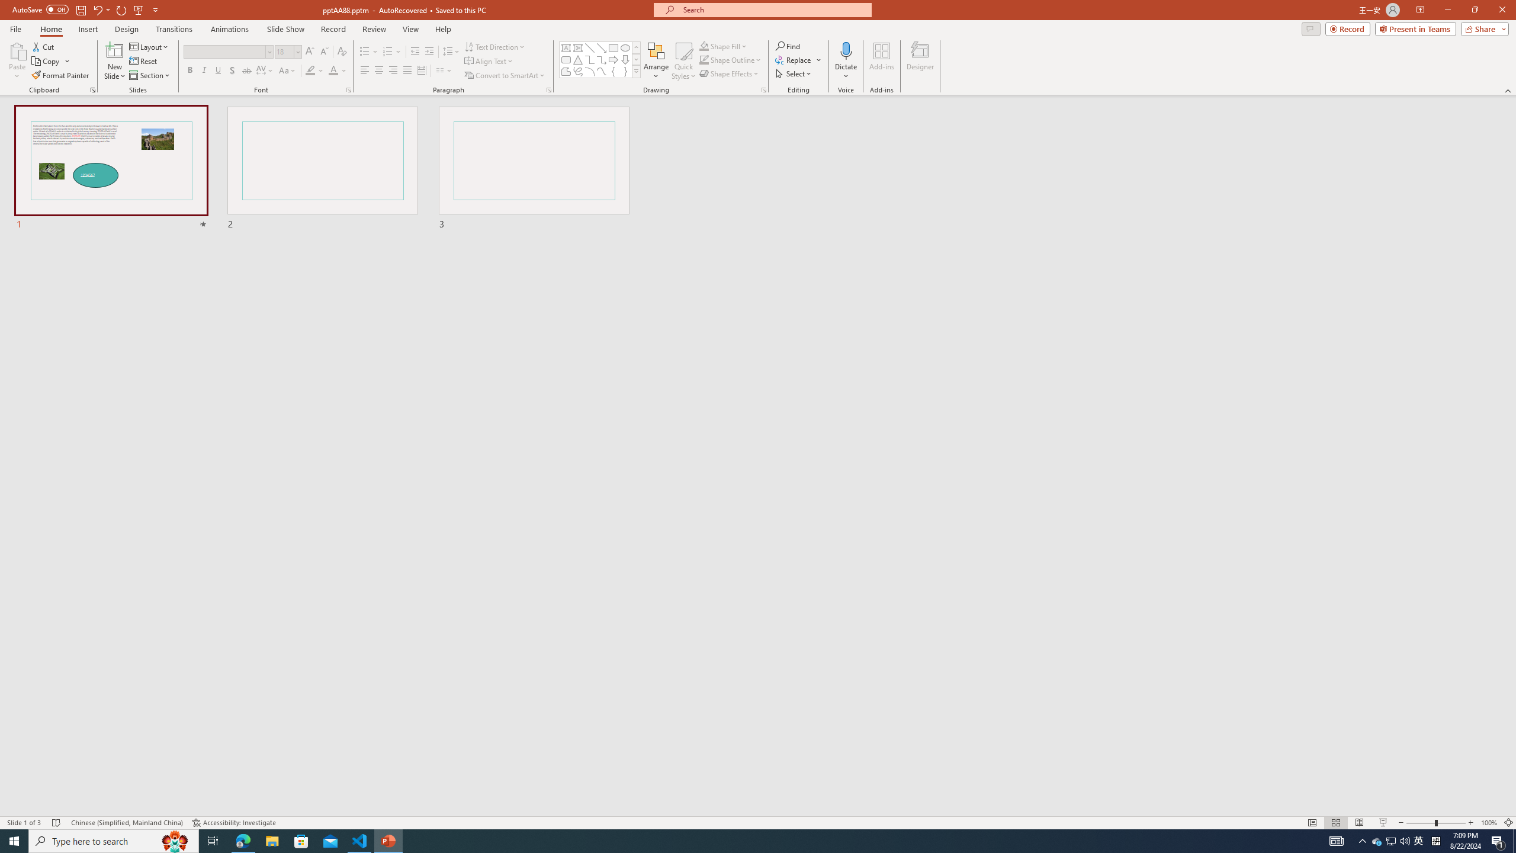  What do you see at coordinates (421, 71) in the screenshot?
I see `Distributed` at bounding box center [421, 71].